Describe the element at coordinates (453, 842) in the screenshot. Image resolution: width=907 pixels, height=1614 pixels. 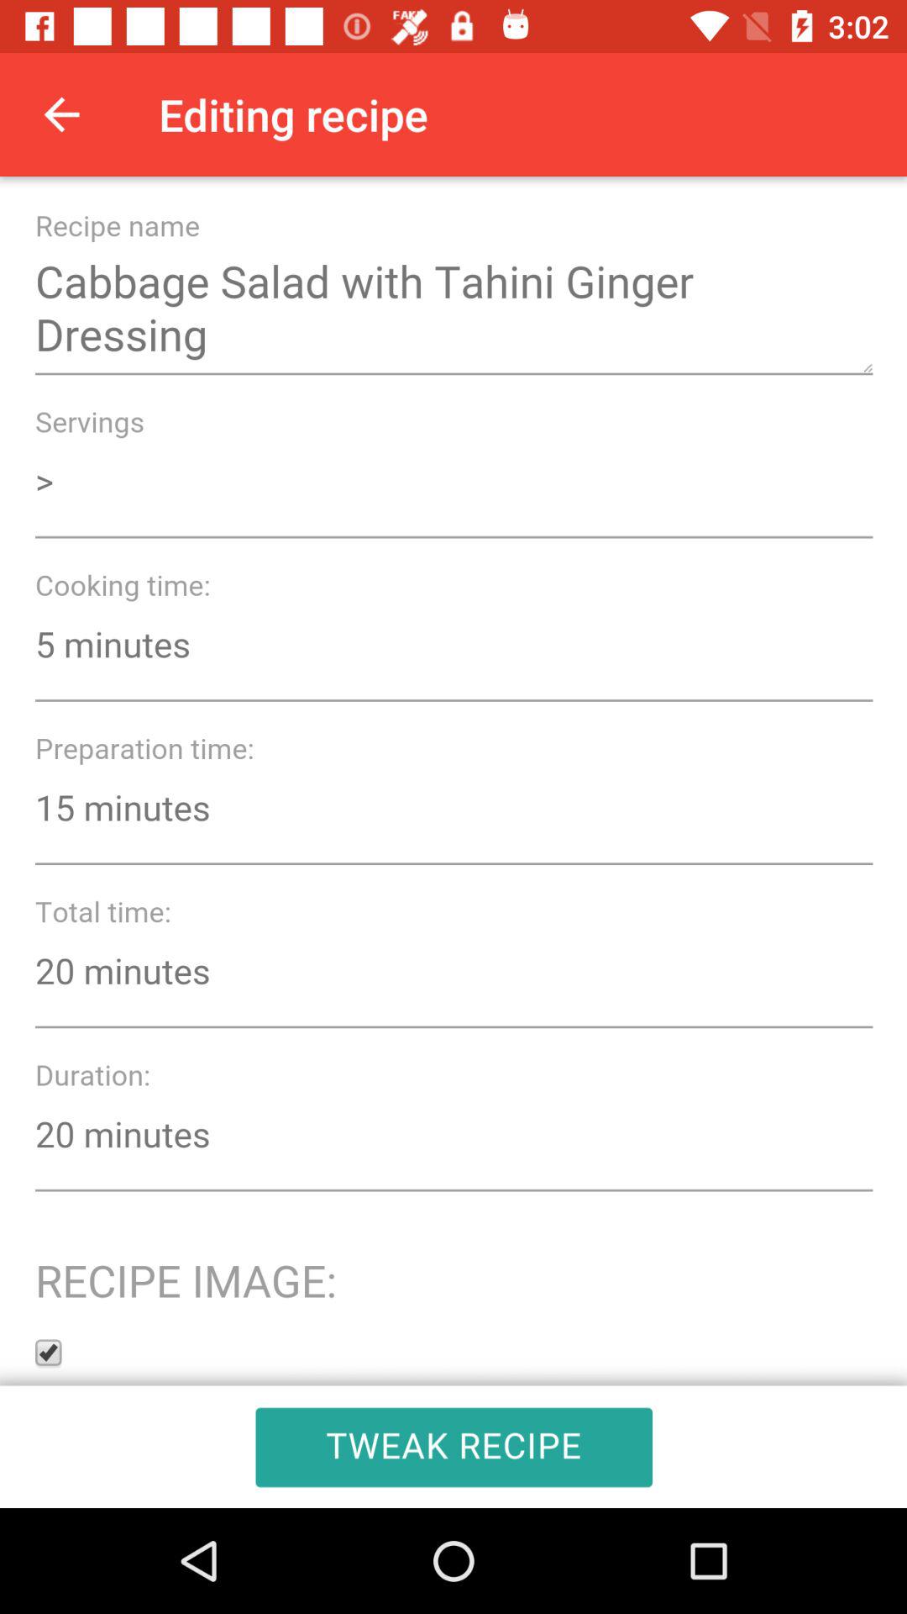
I see `toggle autoplay option` at that location.